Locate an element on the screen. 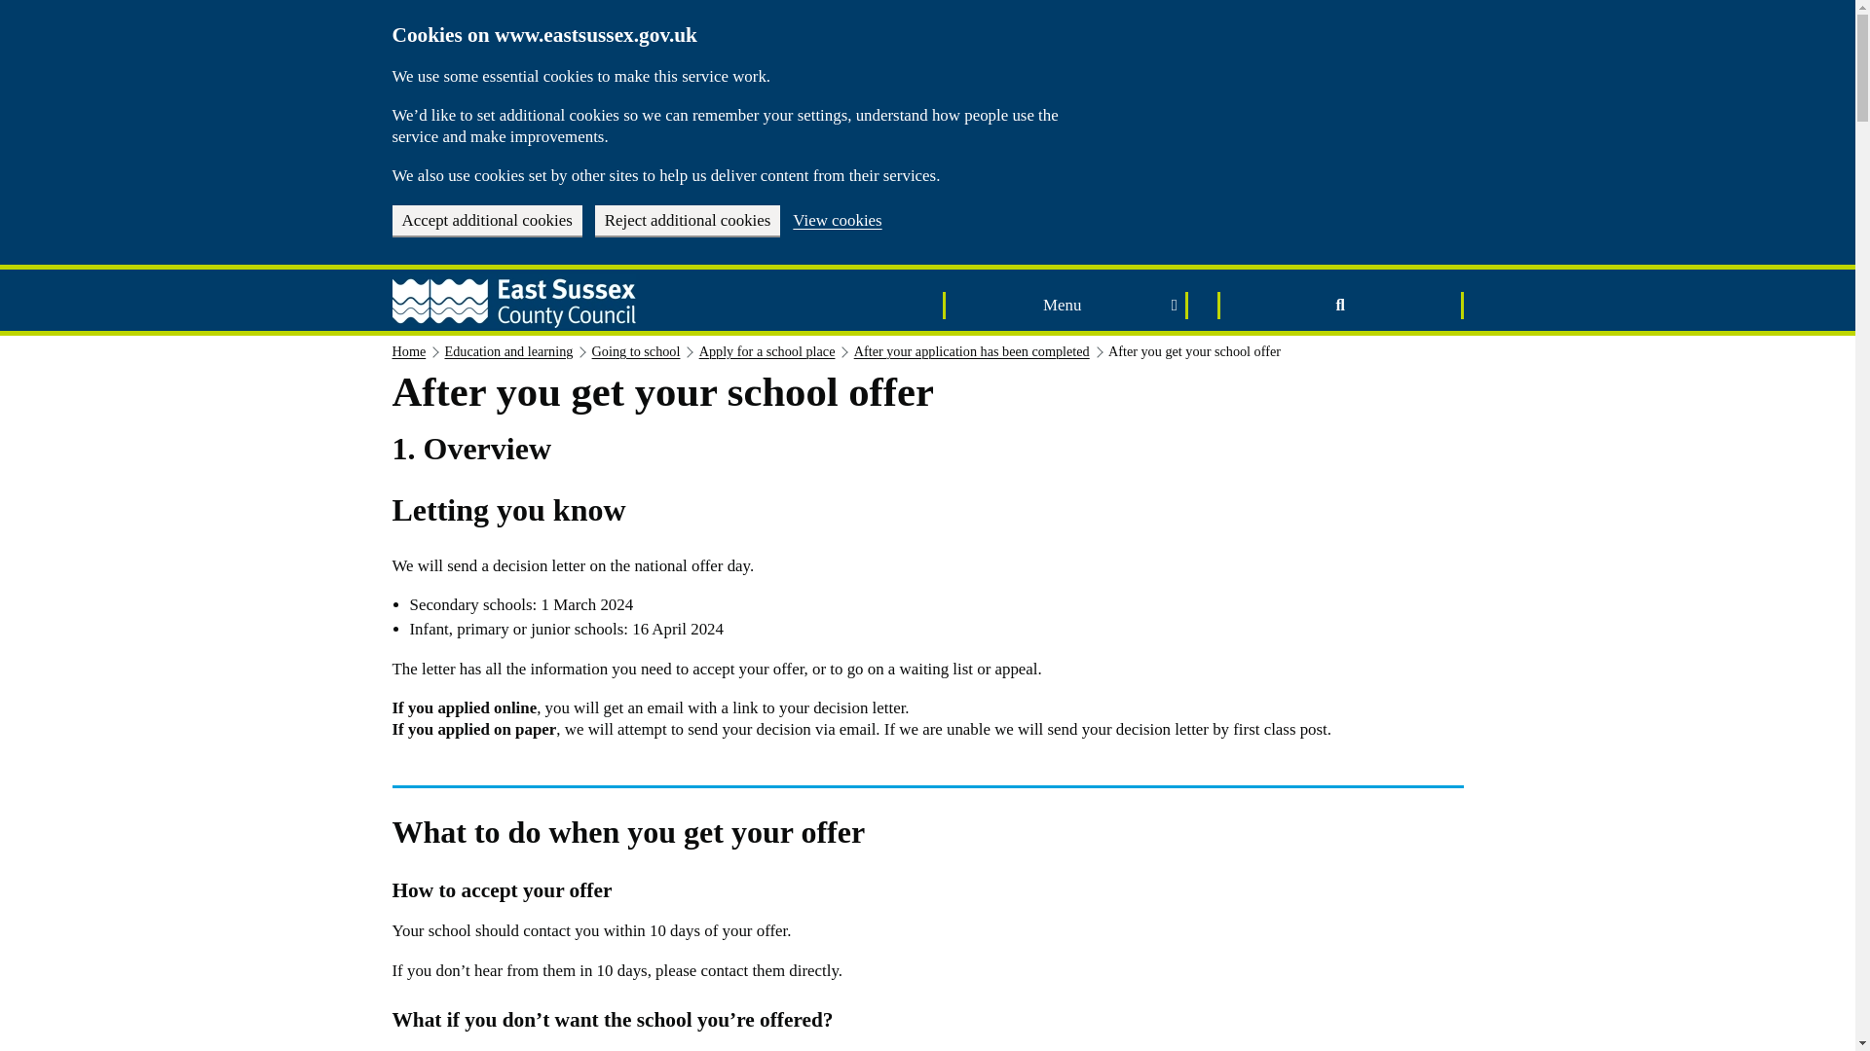 The width and height of the screenshot is (1870, 1051). Home is located at coordinates (408, 351).